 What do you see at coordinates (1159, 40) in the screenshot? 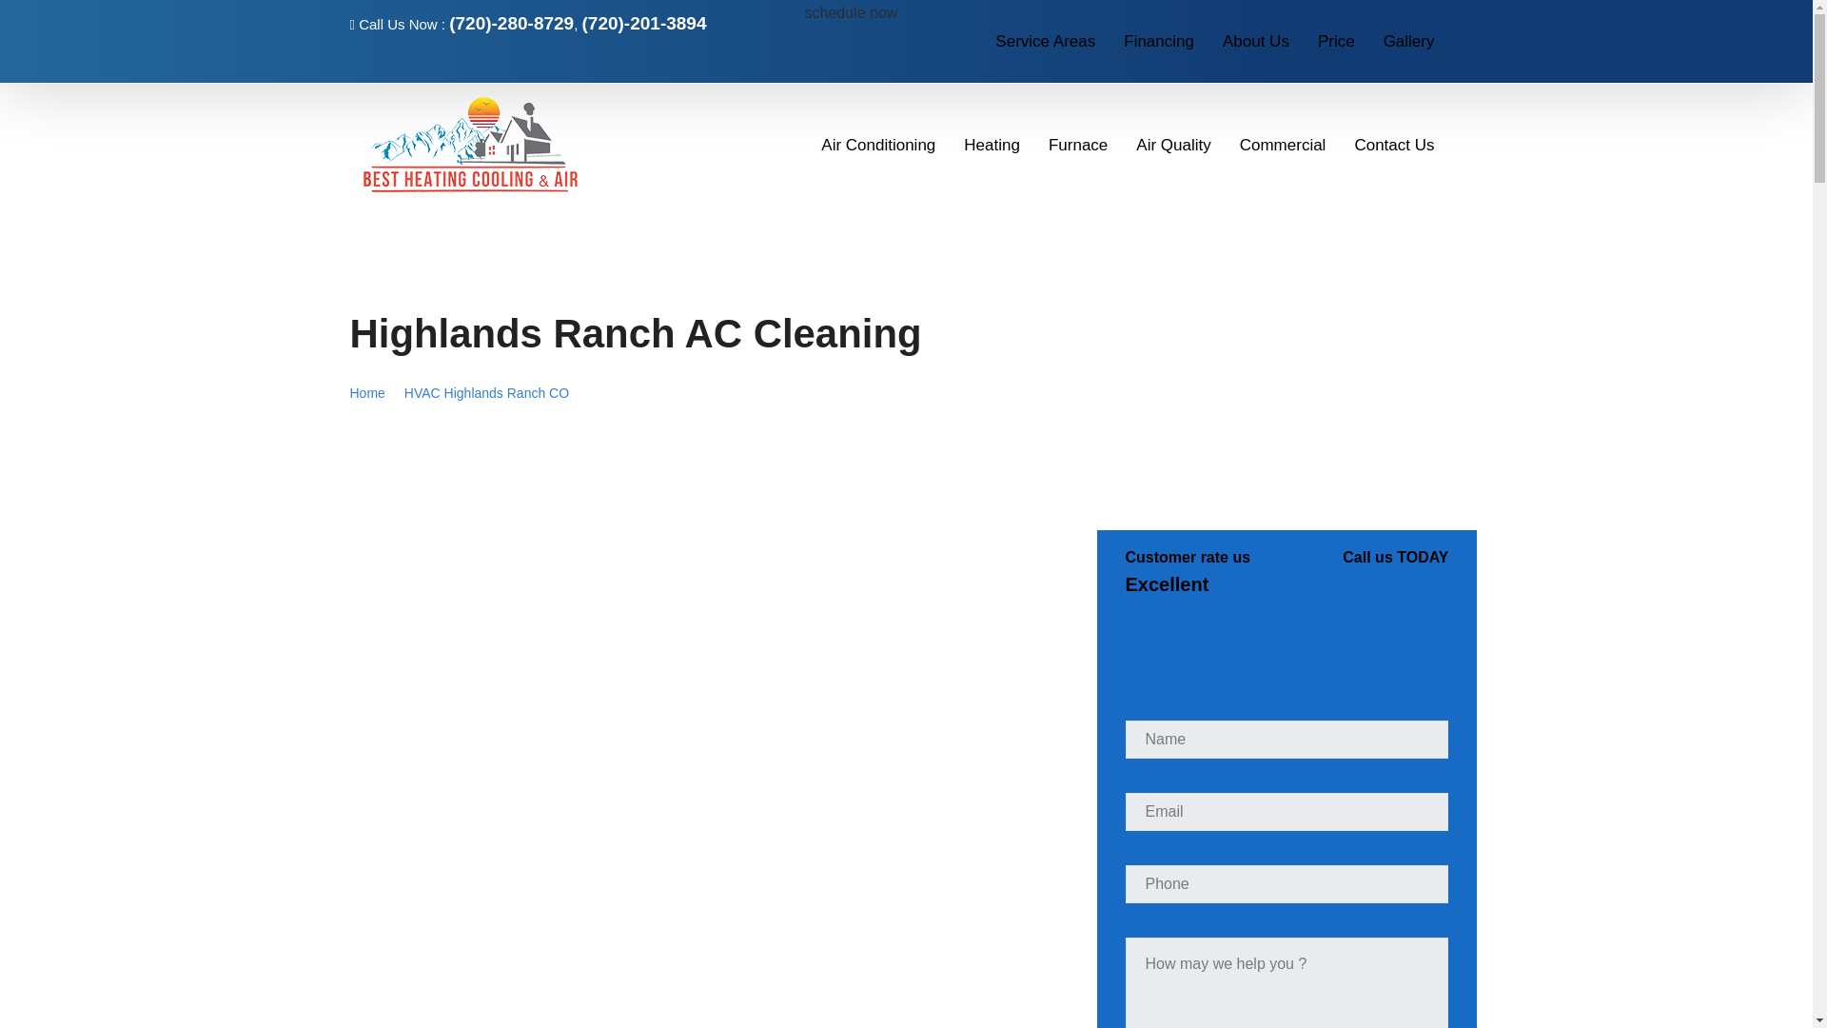
I see `Financing` at bounding box center [1159, 40].